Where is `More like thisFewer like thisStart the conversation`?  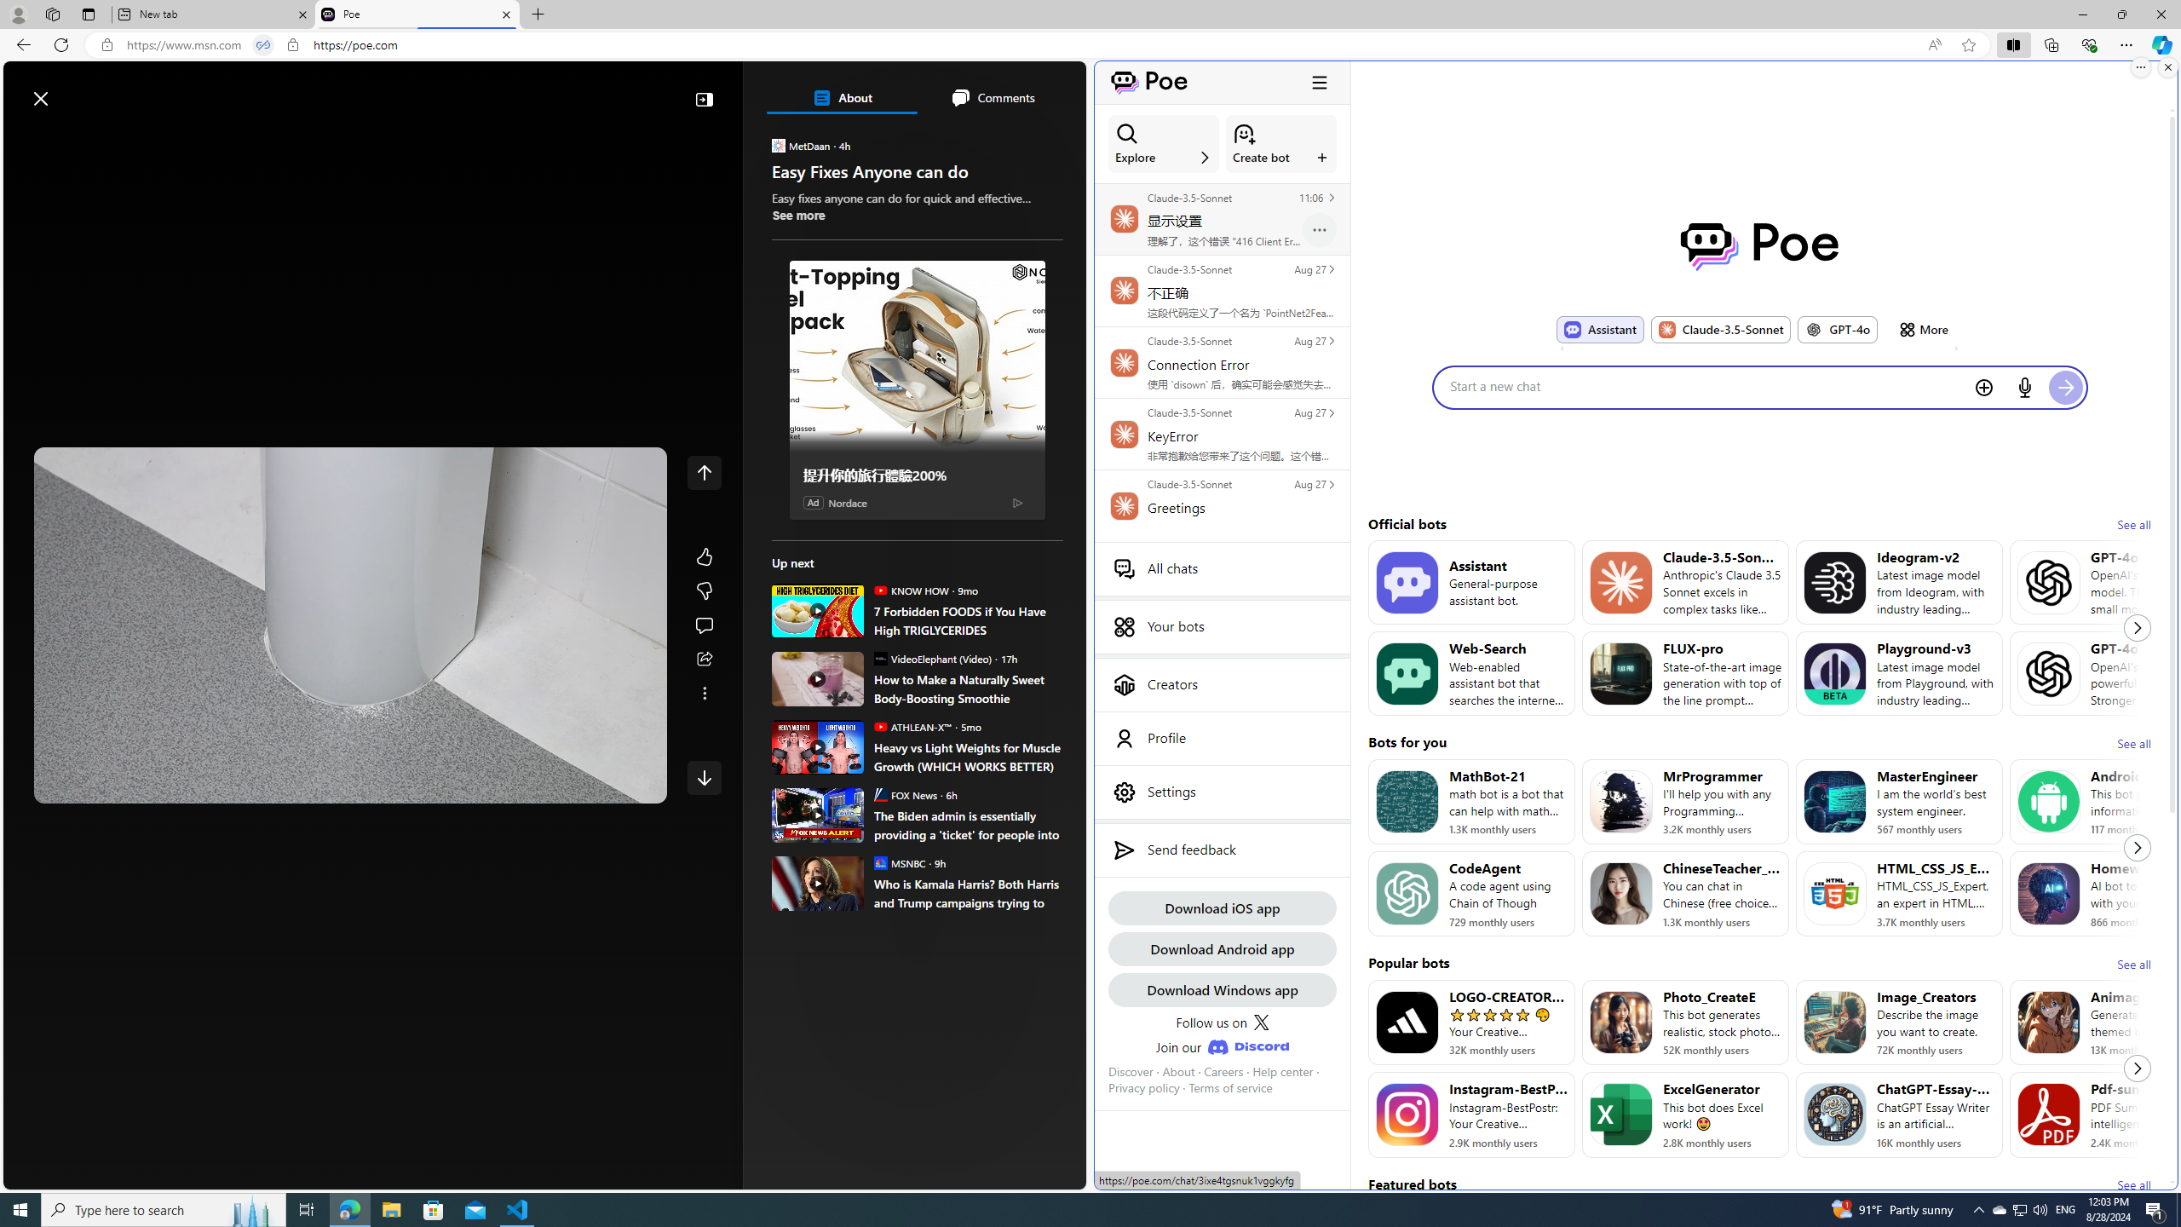
More like thisFewer like thisStart the conversation is located at coordinates (704, 591).